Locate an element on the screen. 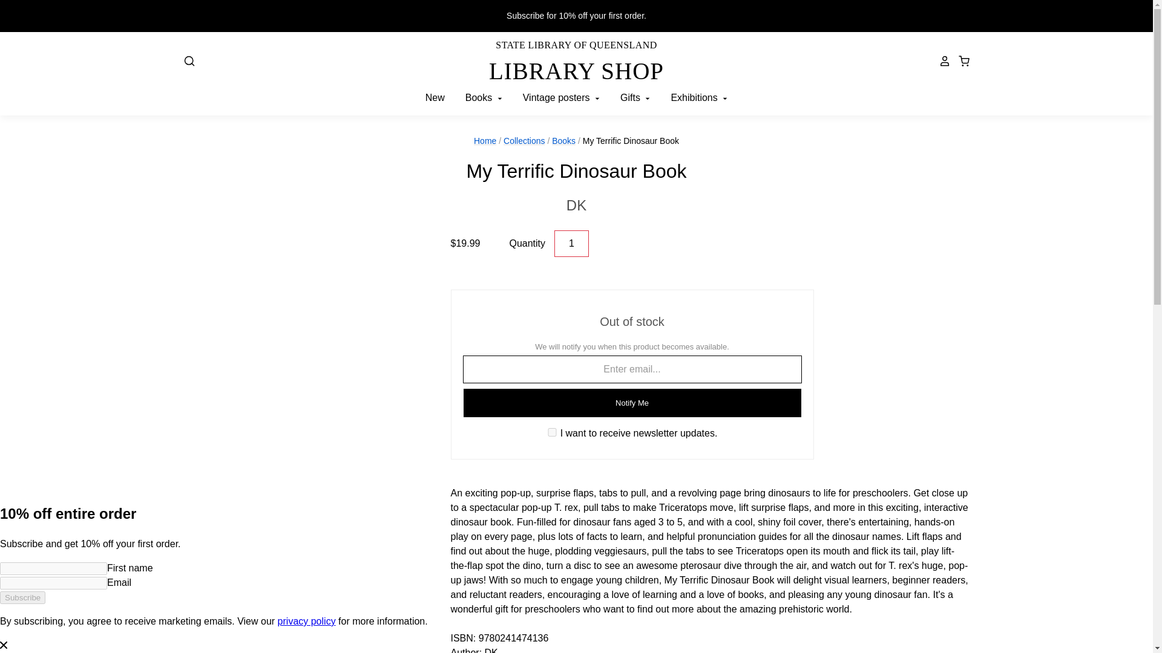 The height and width of the screenshot is (653, 1162). 1 is located at coordinates (576, 205).